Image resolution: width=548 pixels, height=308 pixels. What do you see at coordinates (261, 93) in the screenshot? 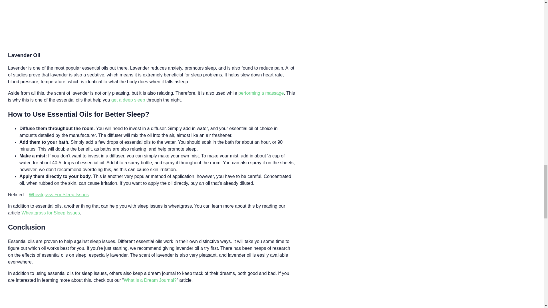
I see `performing a massage` at bounding box center [261, 93].